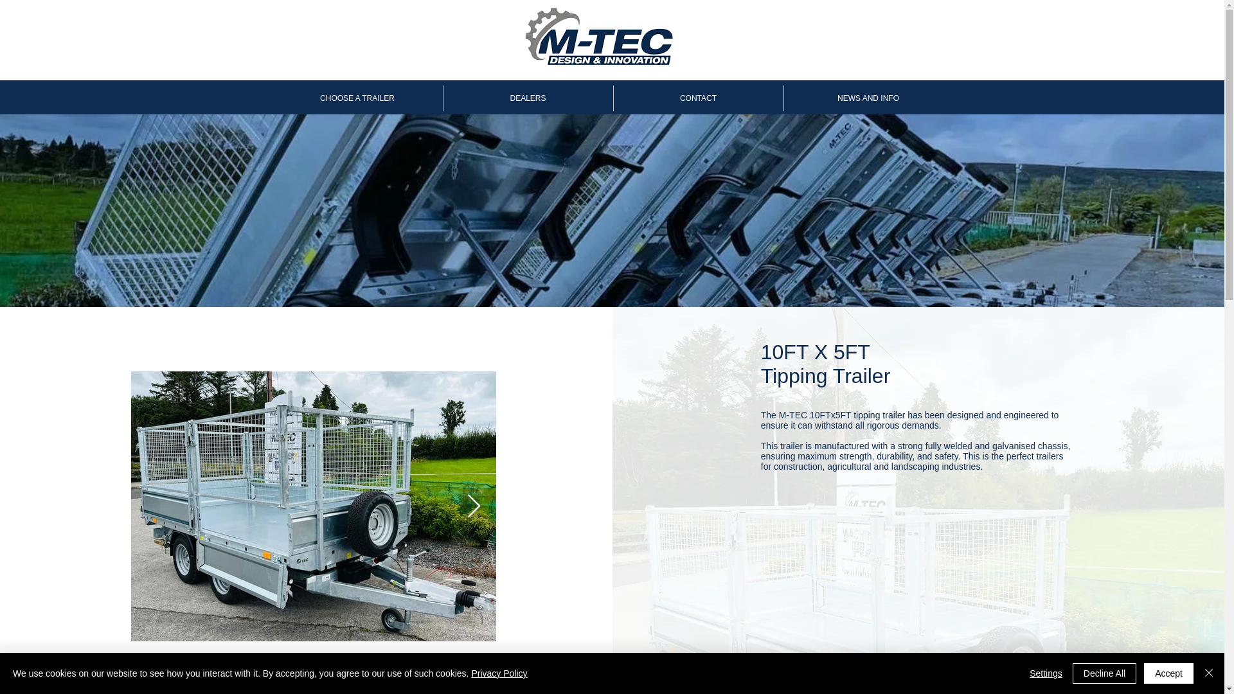 The height and width of the screenshot is (694, 1234). Describe the element at coordinates (499, 673) in the screenshot. I see `Privacy Policy` at that location.